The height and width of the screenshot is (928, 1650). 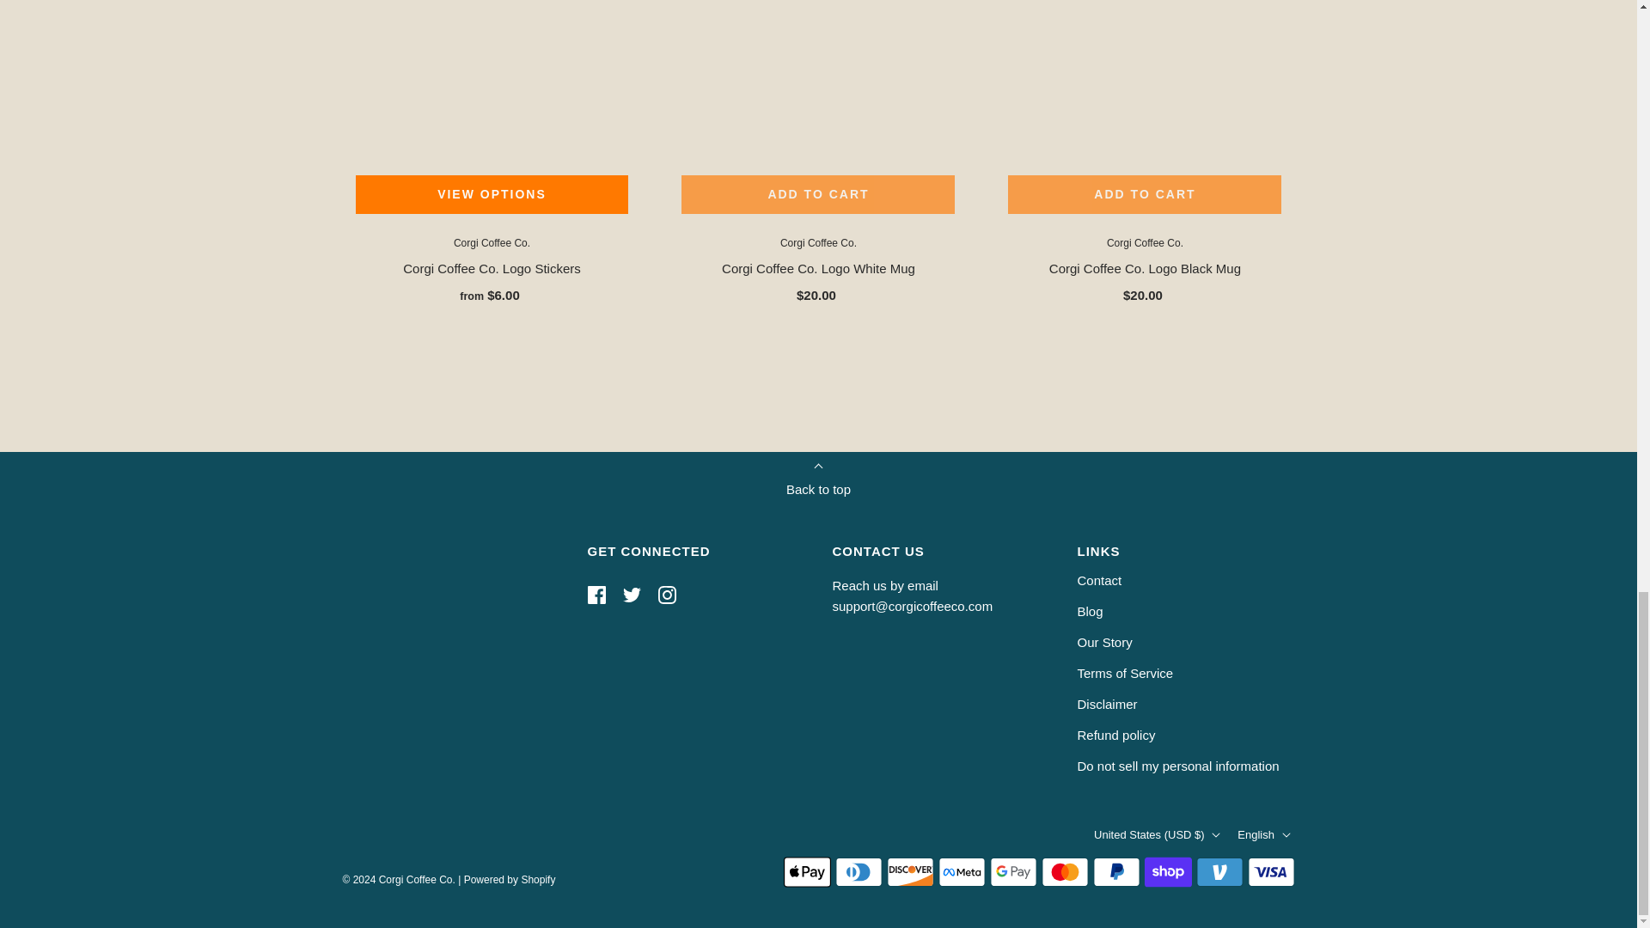 What do you see at coordinates (808, 871) in the screenshot?
I see `Apple Pay` at bounding box center [808, 871].